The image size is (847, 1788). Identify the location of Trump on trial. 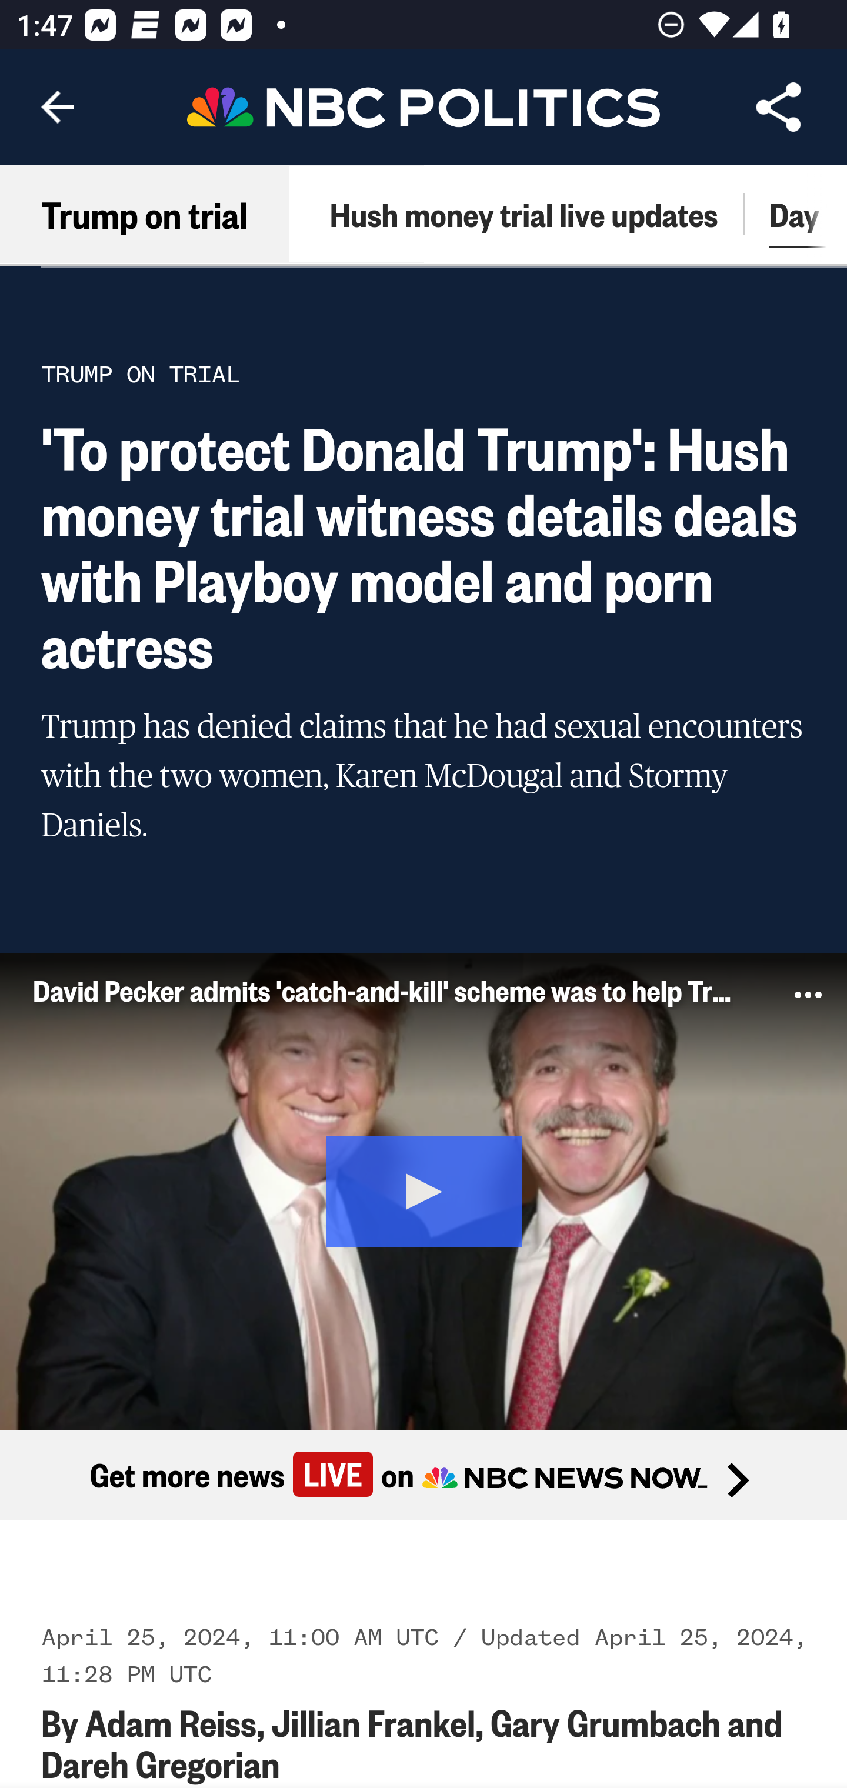
(145, 214).